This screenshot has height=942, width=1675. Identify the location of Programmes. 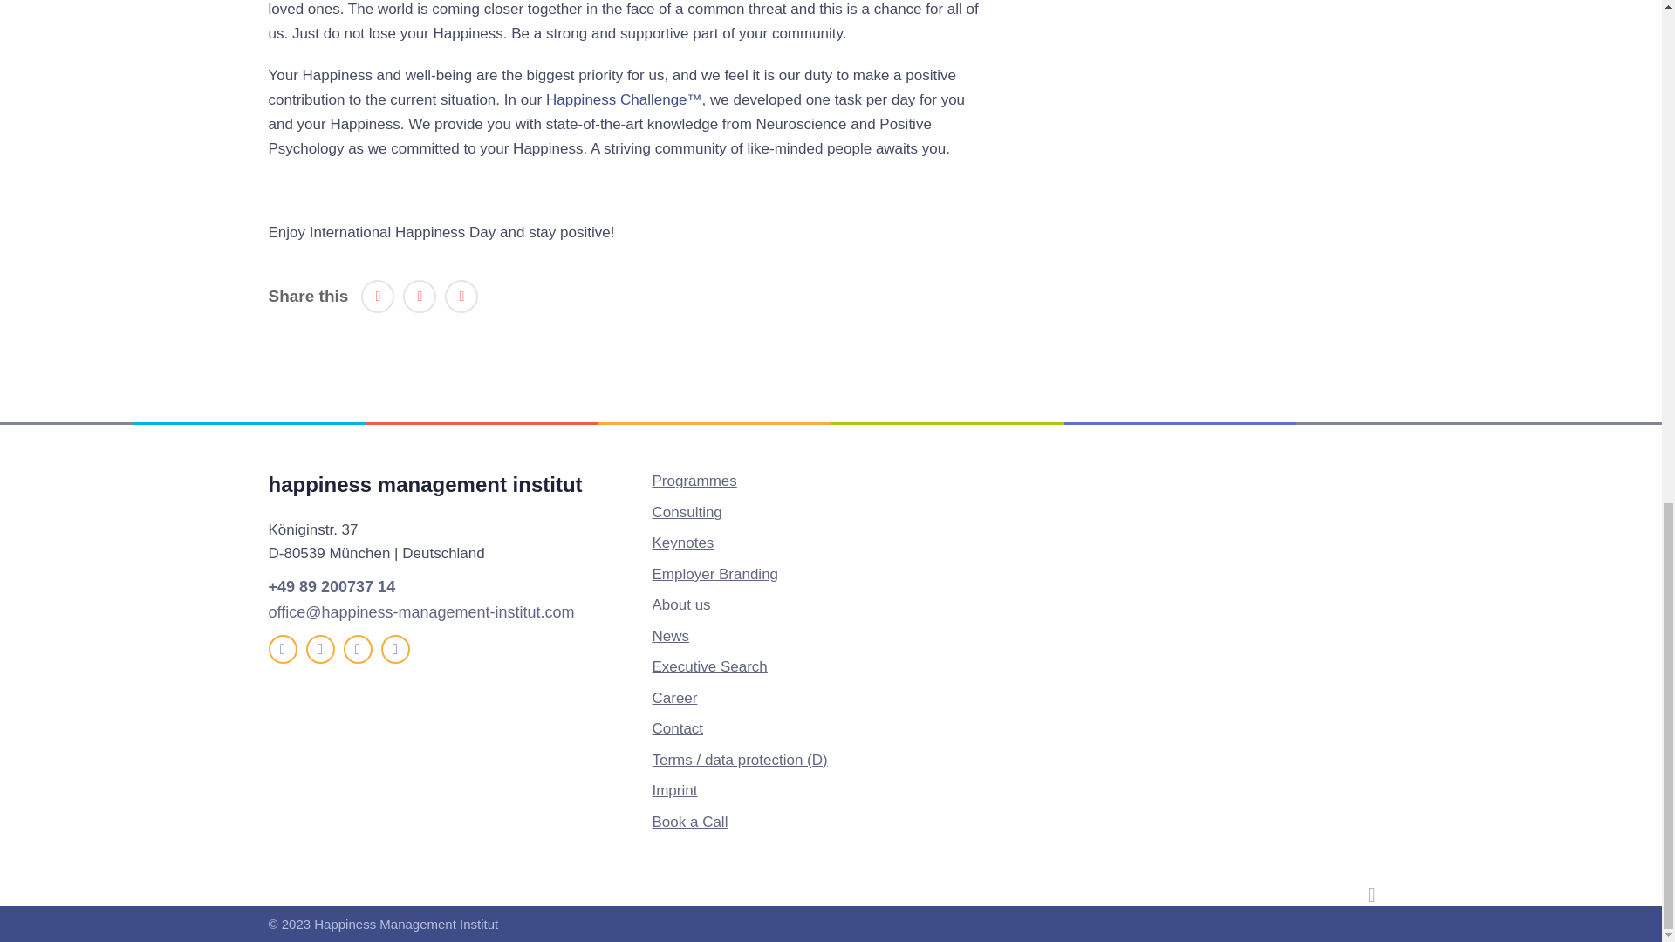
(694, 481).